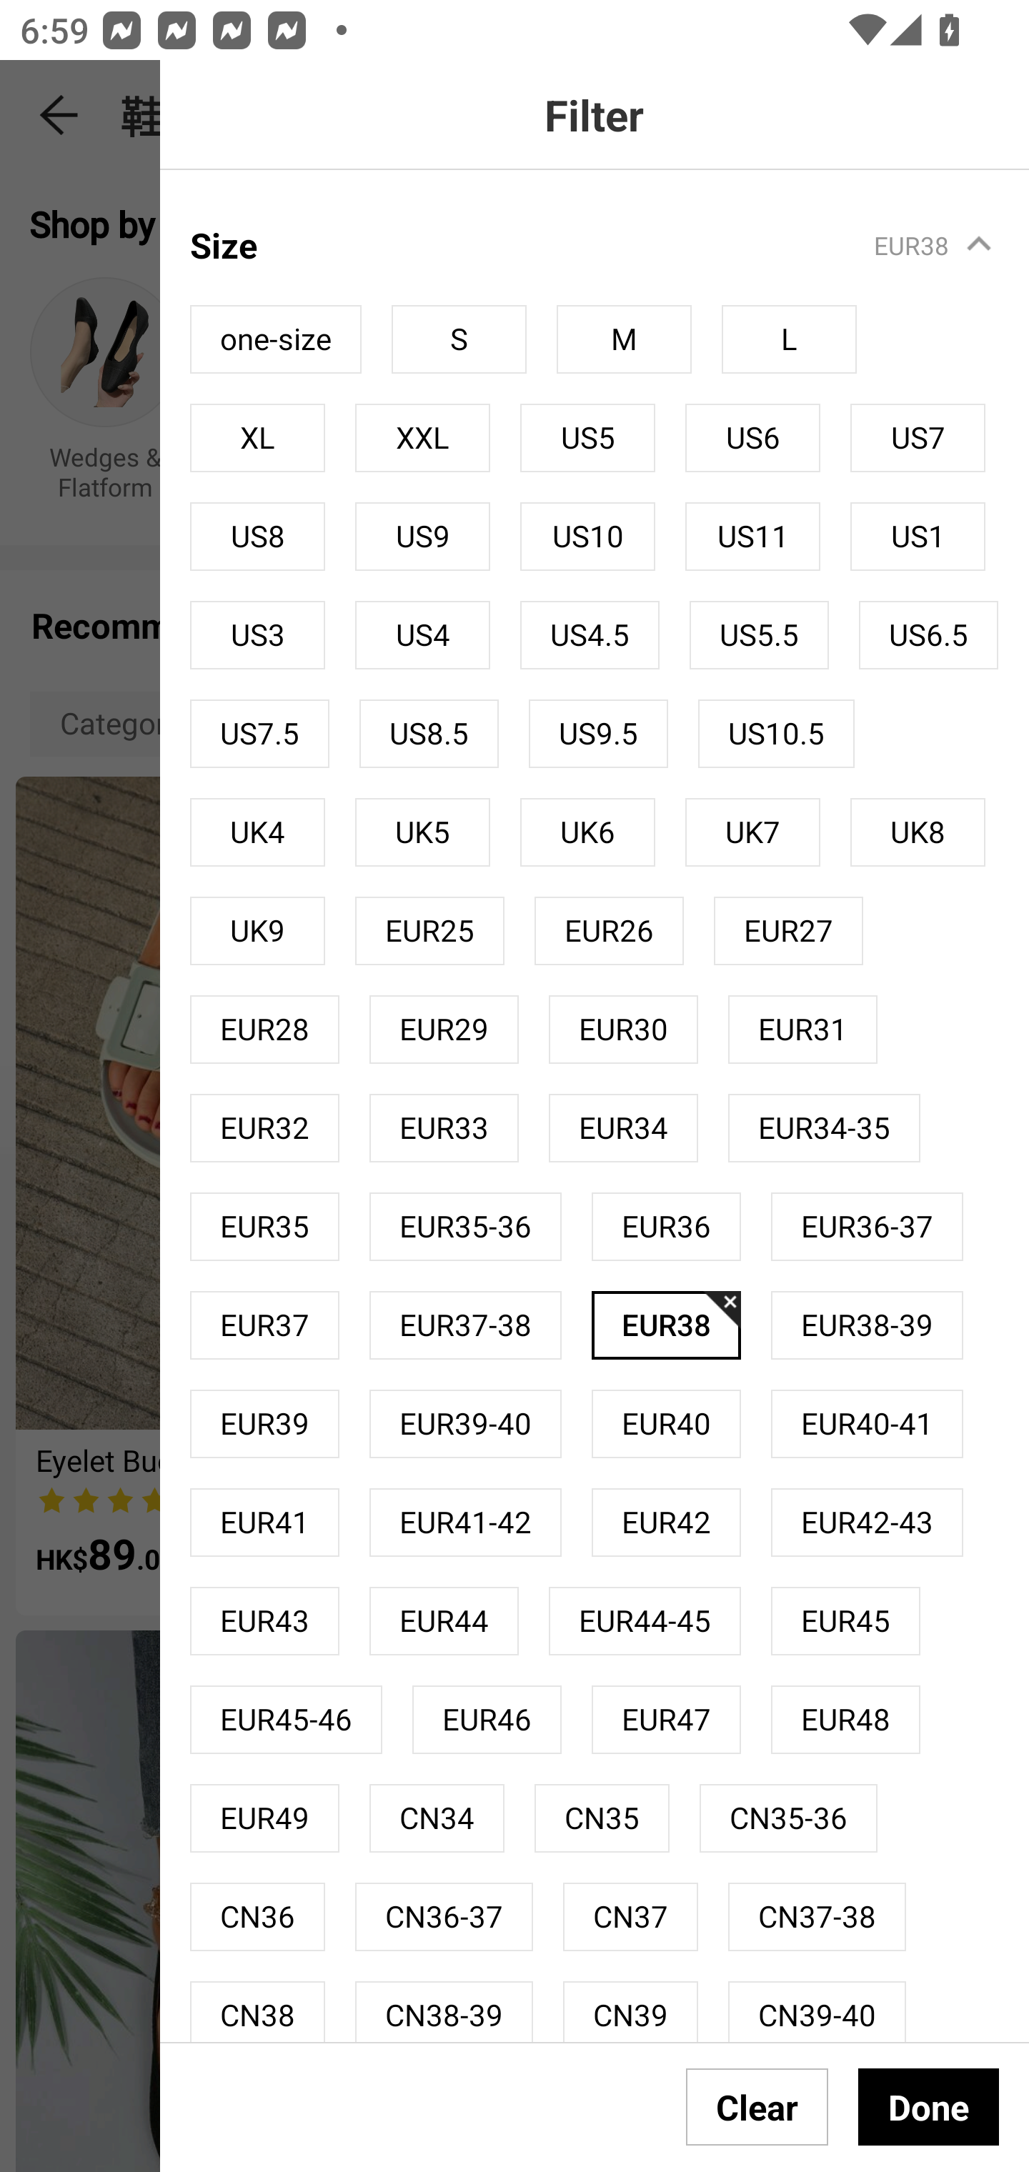 This screenshot has height=2172, width=1029. Describe the element at coordinates (752, 832) in the screenshot. I see `UK7` at that location.